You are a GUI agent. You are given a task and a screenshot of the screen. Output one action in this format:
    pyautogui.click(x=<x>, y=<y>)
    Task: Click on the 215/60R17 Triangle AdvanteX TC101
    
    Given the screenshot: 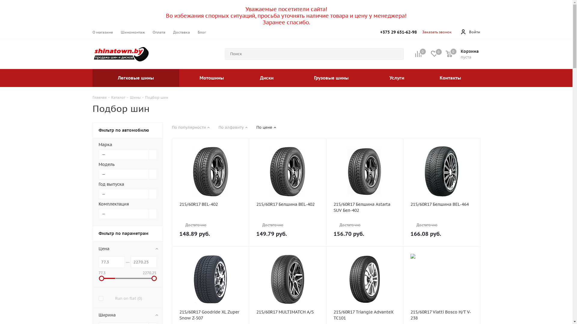 What is the action you would take?
    pyautogui.click(x=365, y=279)
    